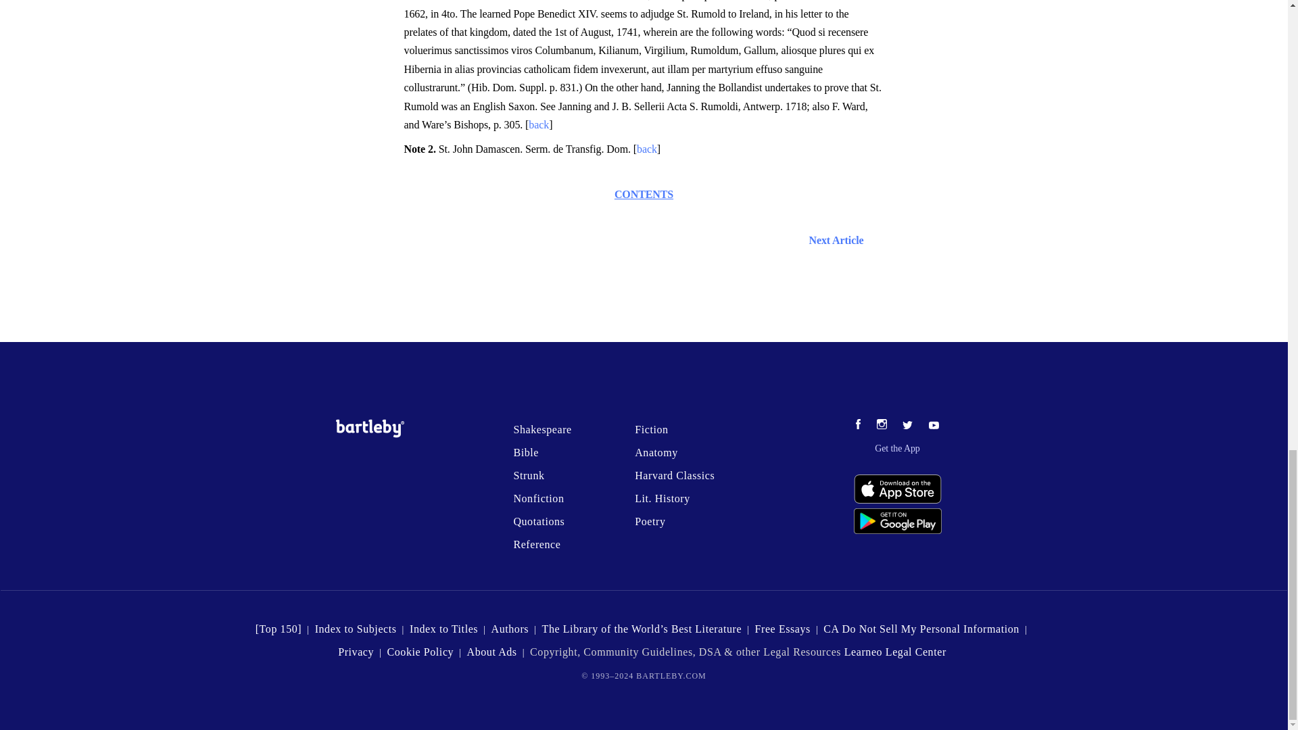 The height and width of the screenshot is (730, 1298). What do you see at coordinates (656, 452) in the screenshot?
I see `Anatomy` at bounding box center [656, 452].